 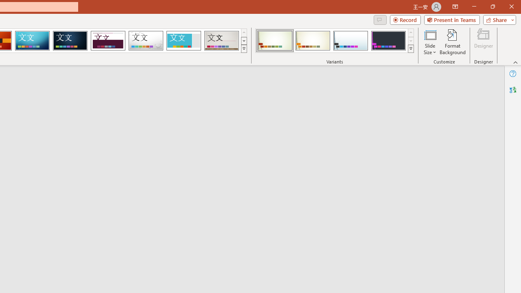 I want to click on Wisp Variant 2, so click(x=313, y=41).